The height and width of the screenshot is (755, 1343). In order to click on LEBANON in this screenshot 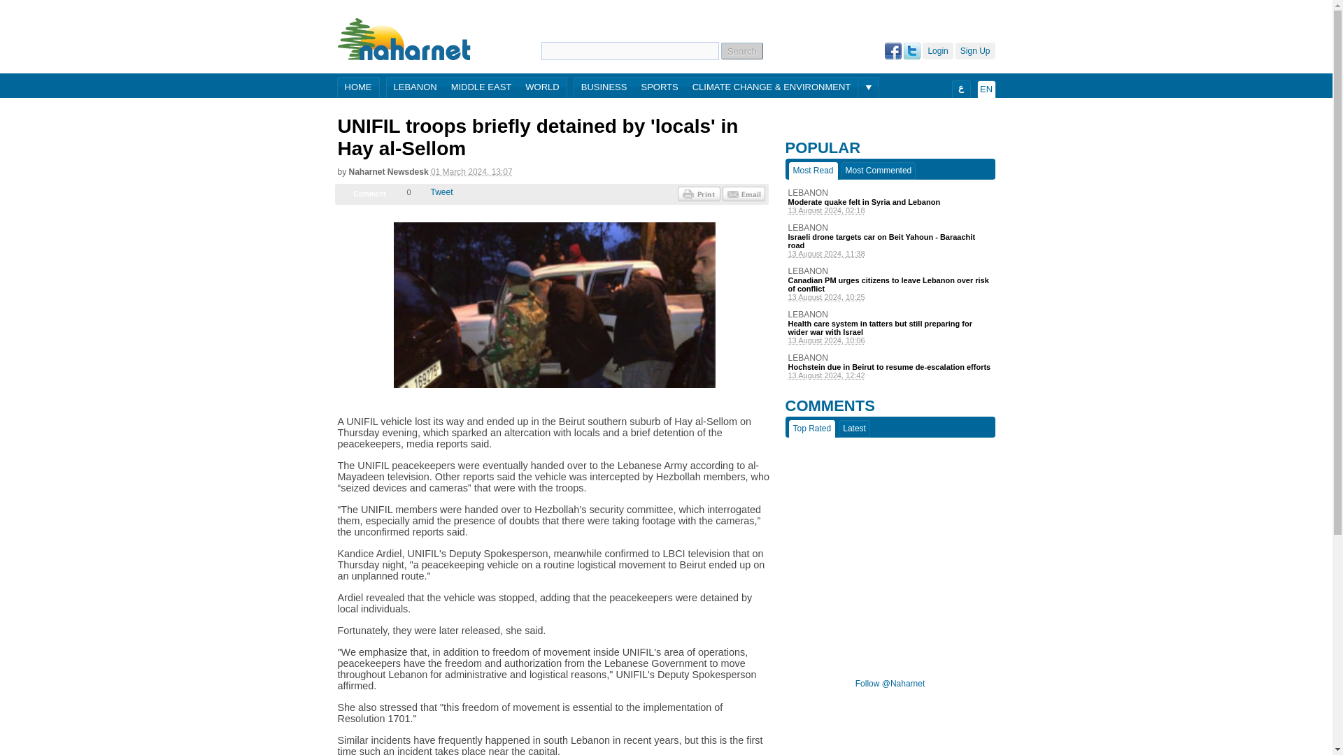, I will do `click(414, 88)`.